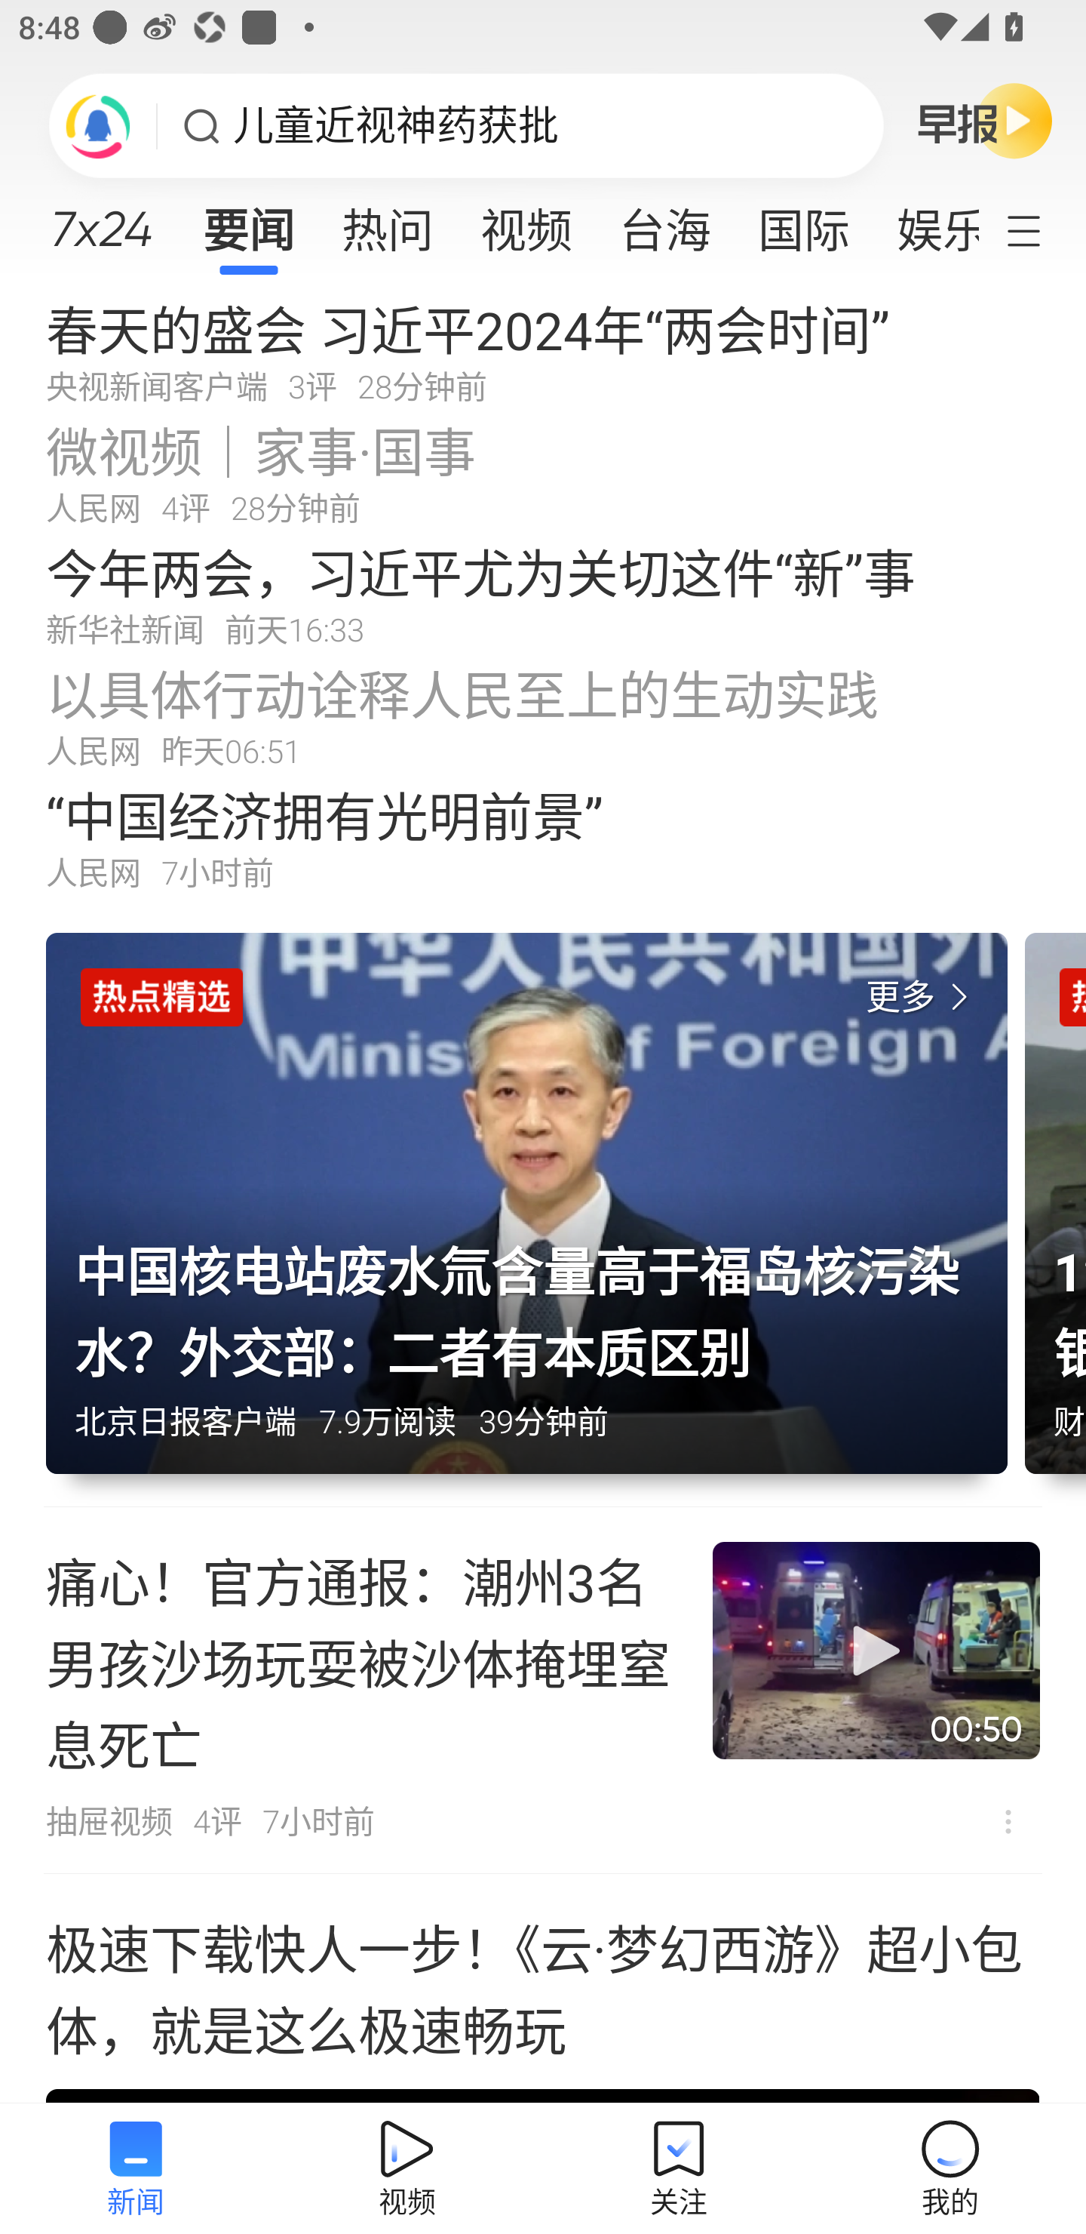 This screenshot has width=1086, height=2234. I want to click on 热问, so click(388, 222).